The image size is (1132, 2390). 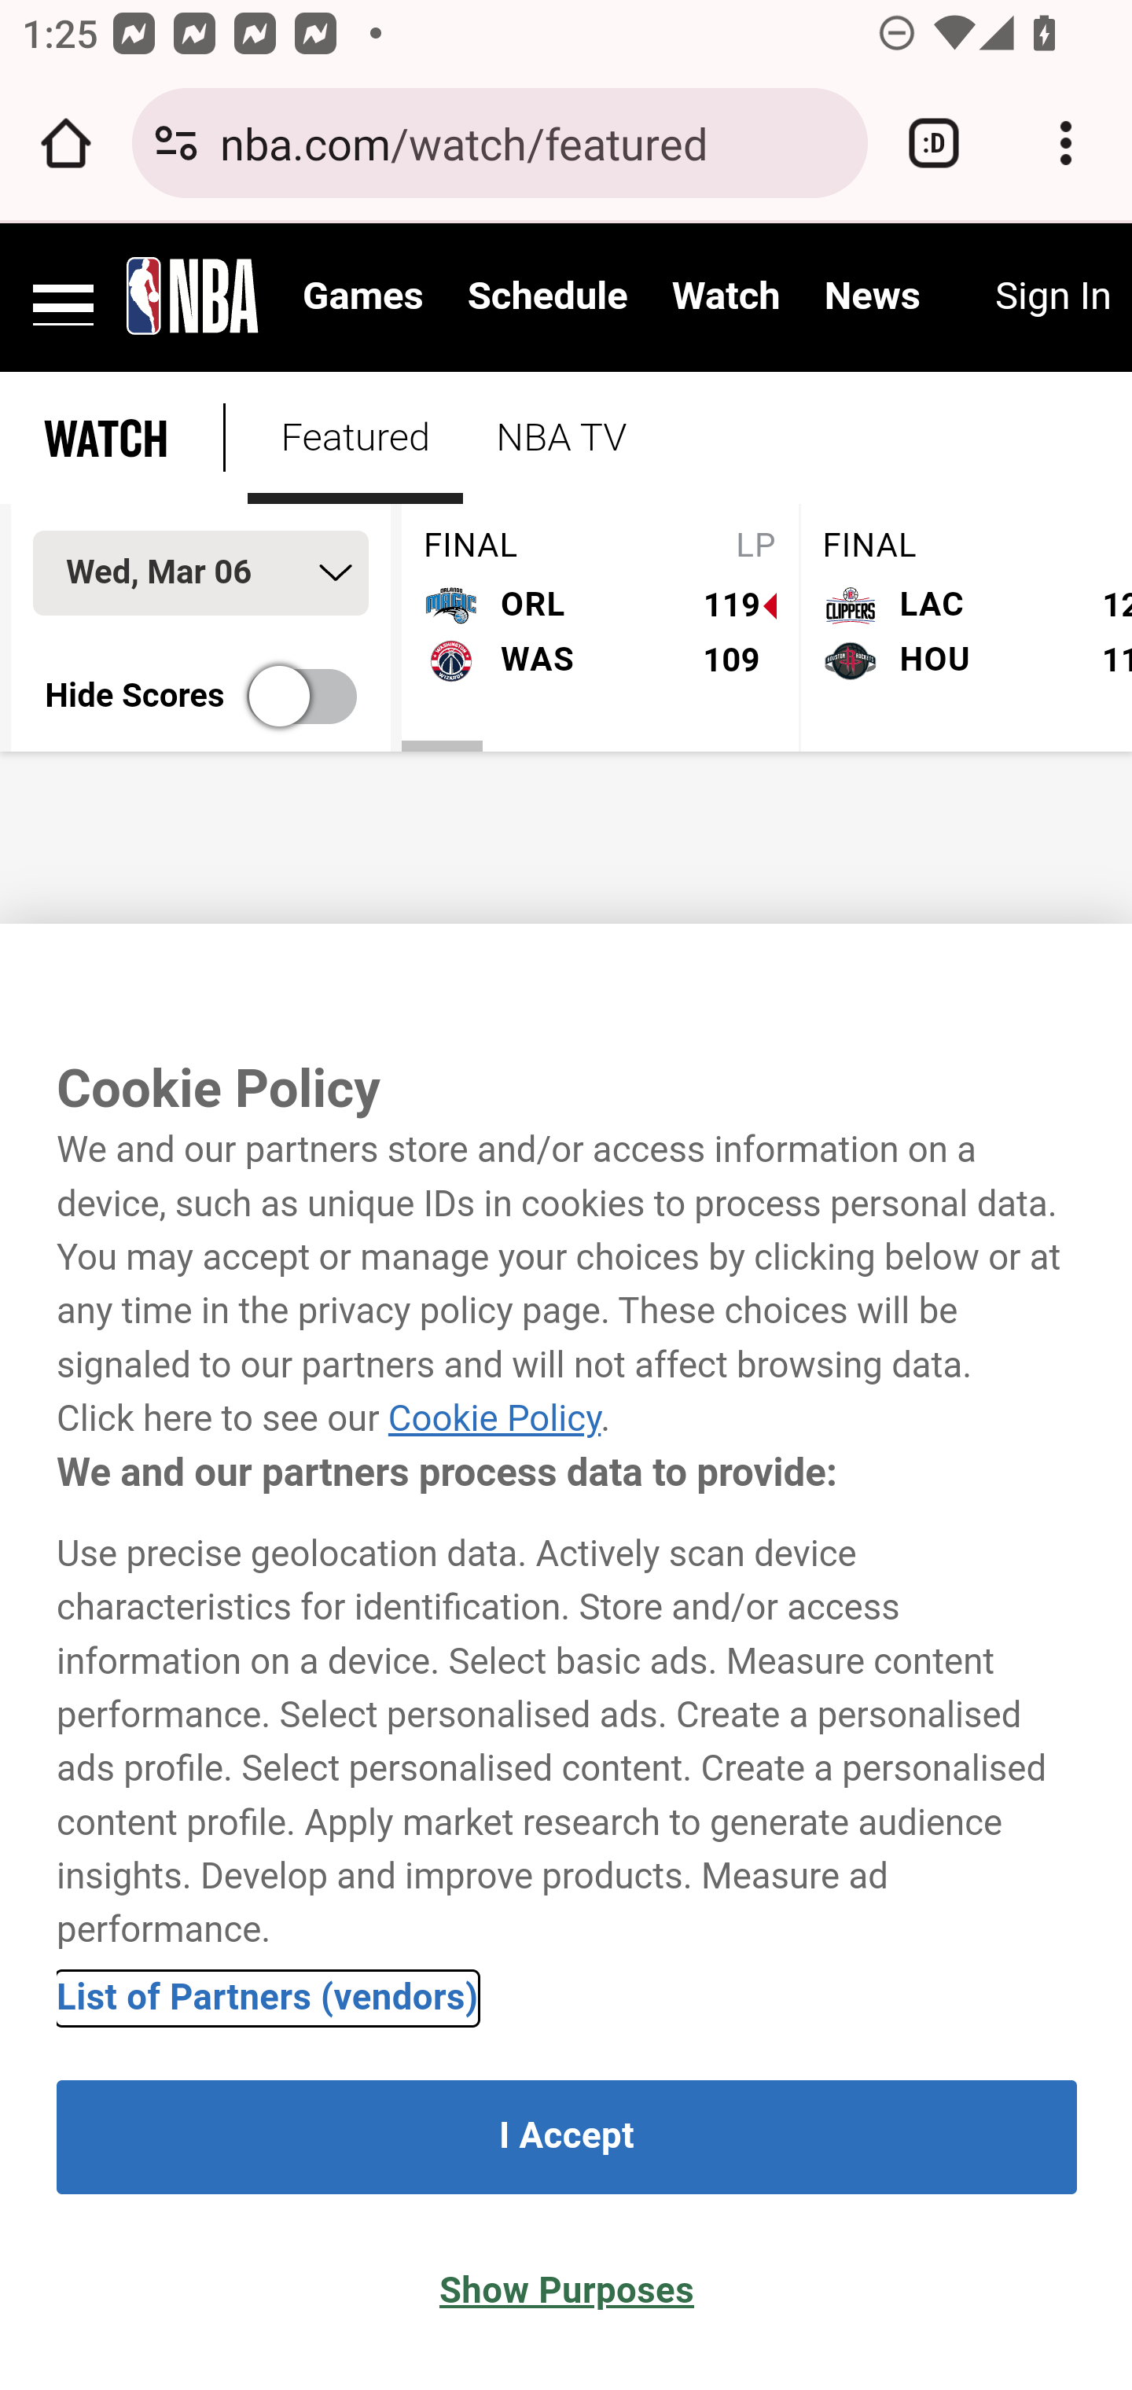 What do you see at coordinates (193, 295) in the screenshot?
I see `NBA Logo NBA NBA Logo NBA` at bounding box center [193, 295].